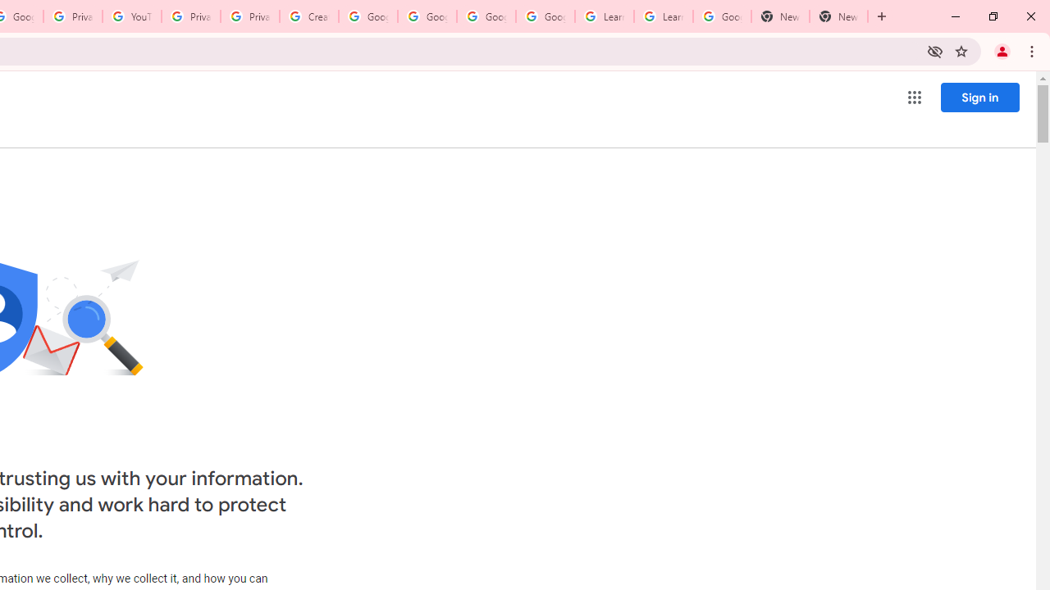 Image resolution: width=1050 pixels, height=590 pixels. Describe the element at coordinates (722, 16) in the screenshot. I see `Google Account` at that location.